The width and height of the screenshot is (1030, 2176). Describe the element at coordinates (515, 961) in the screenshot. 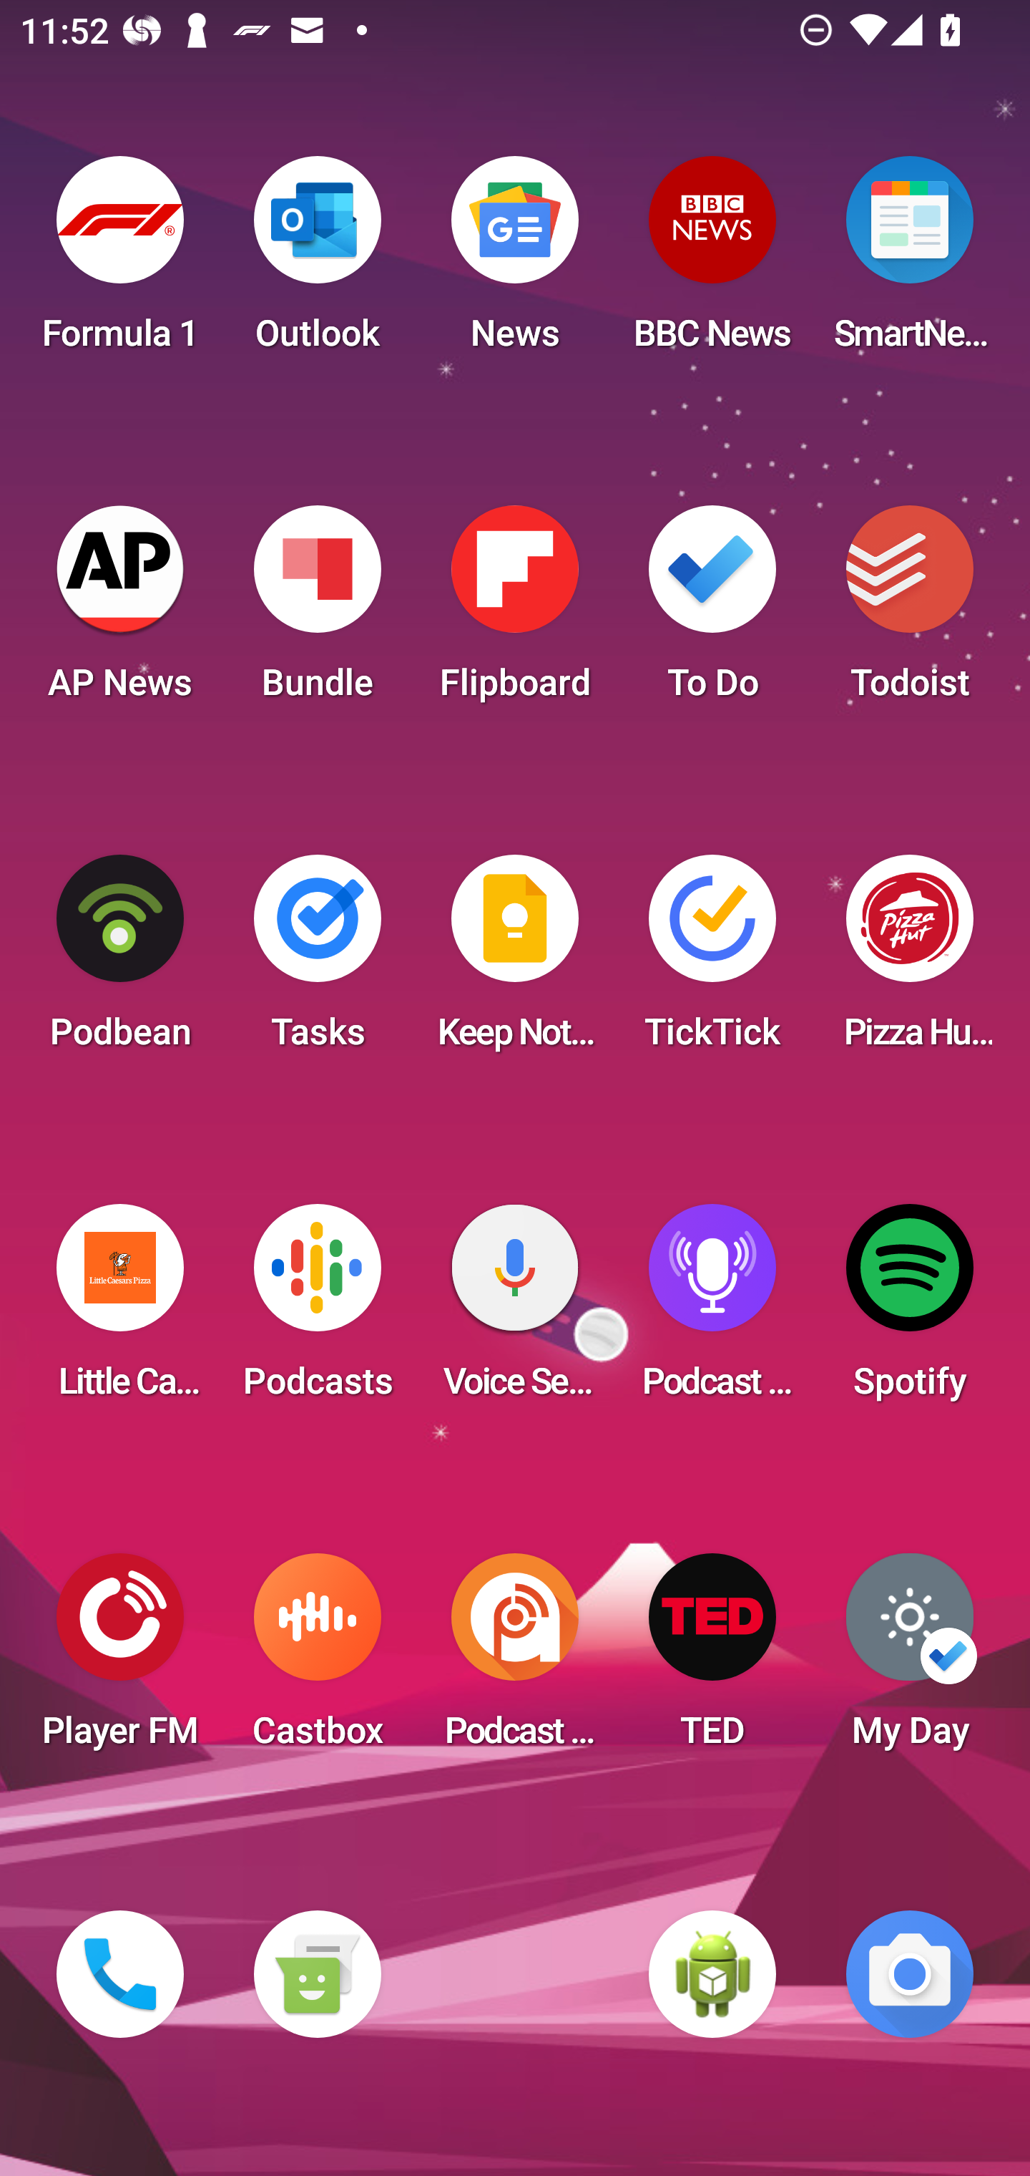

I see `Keep Notes` at that location.